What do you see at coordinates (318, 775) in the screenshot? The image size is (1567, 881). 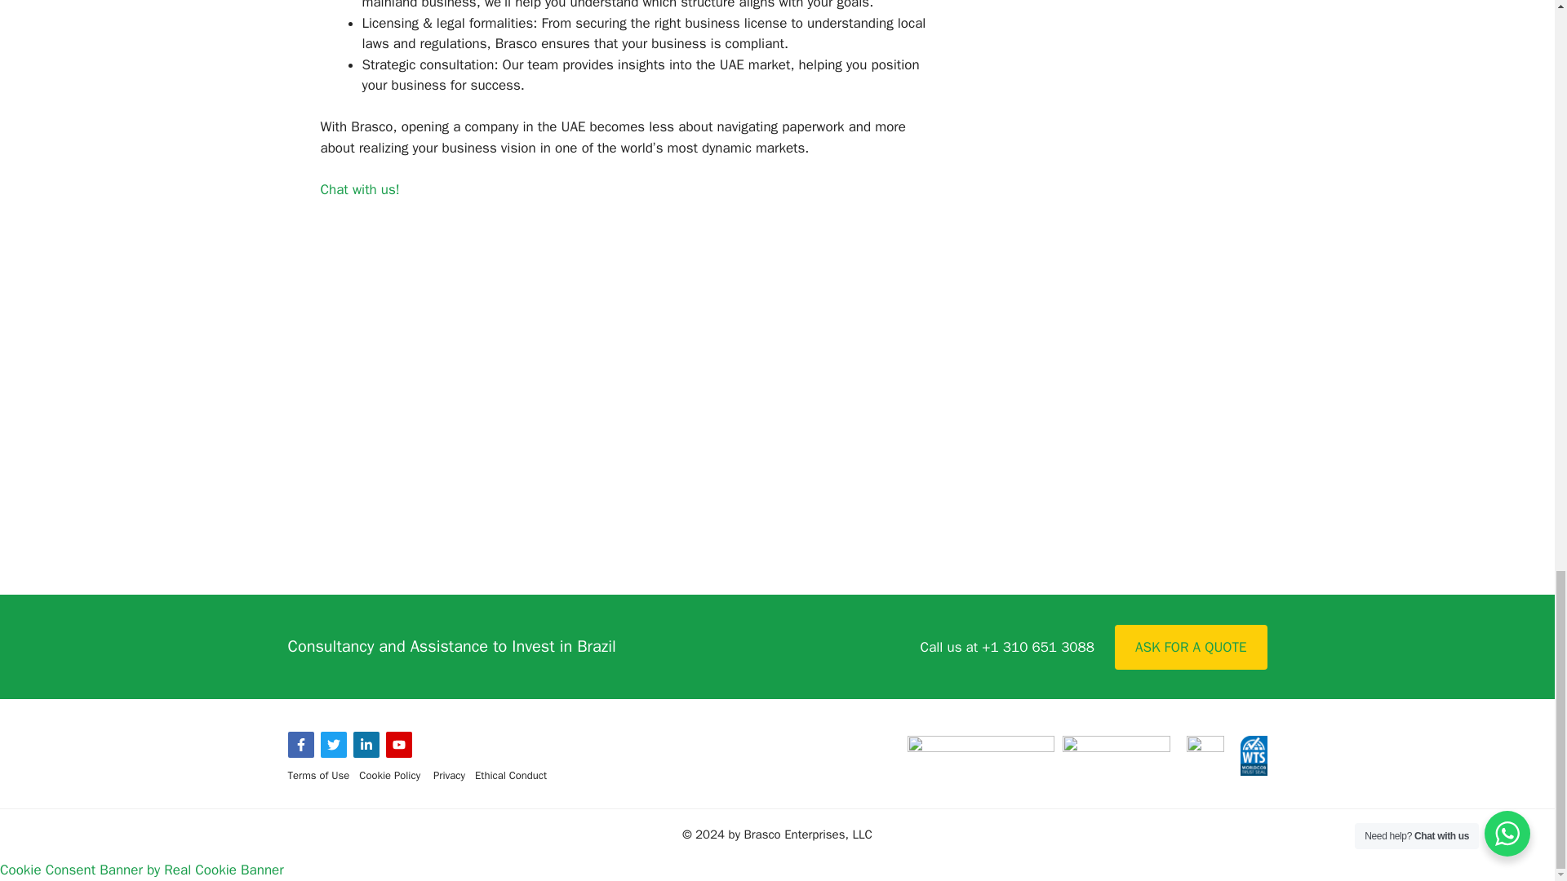 I see `Terms of Use` at bounding box center [318, 775].